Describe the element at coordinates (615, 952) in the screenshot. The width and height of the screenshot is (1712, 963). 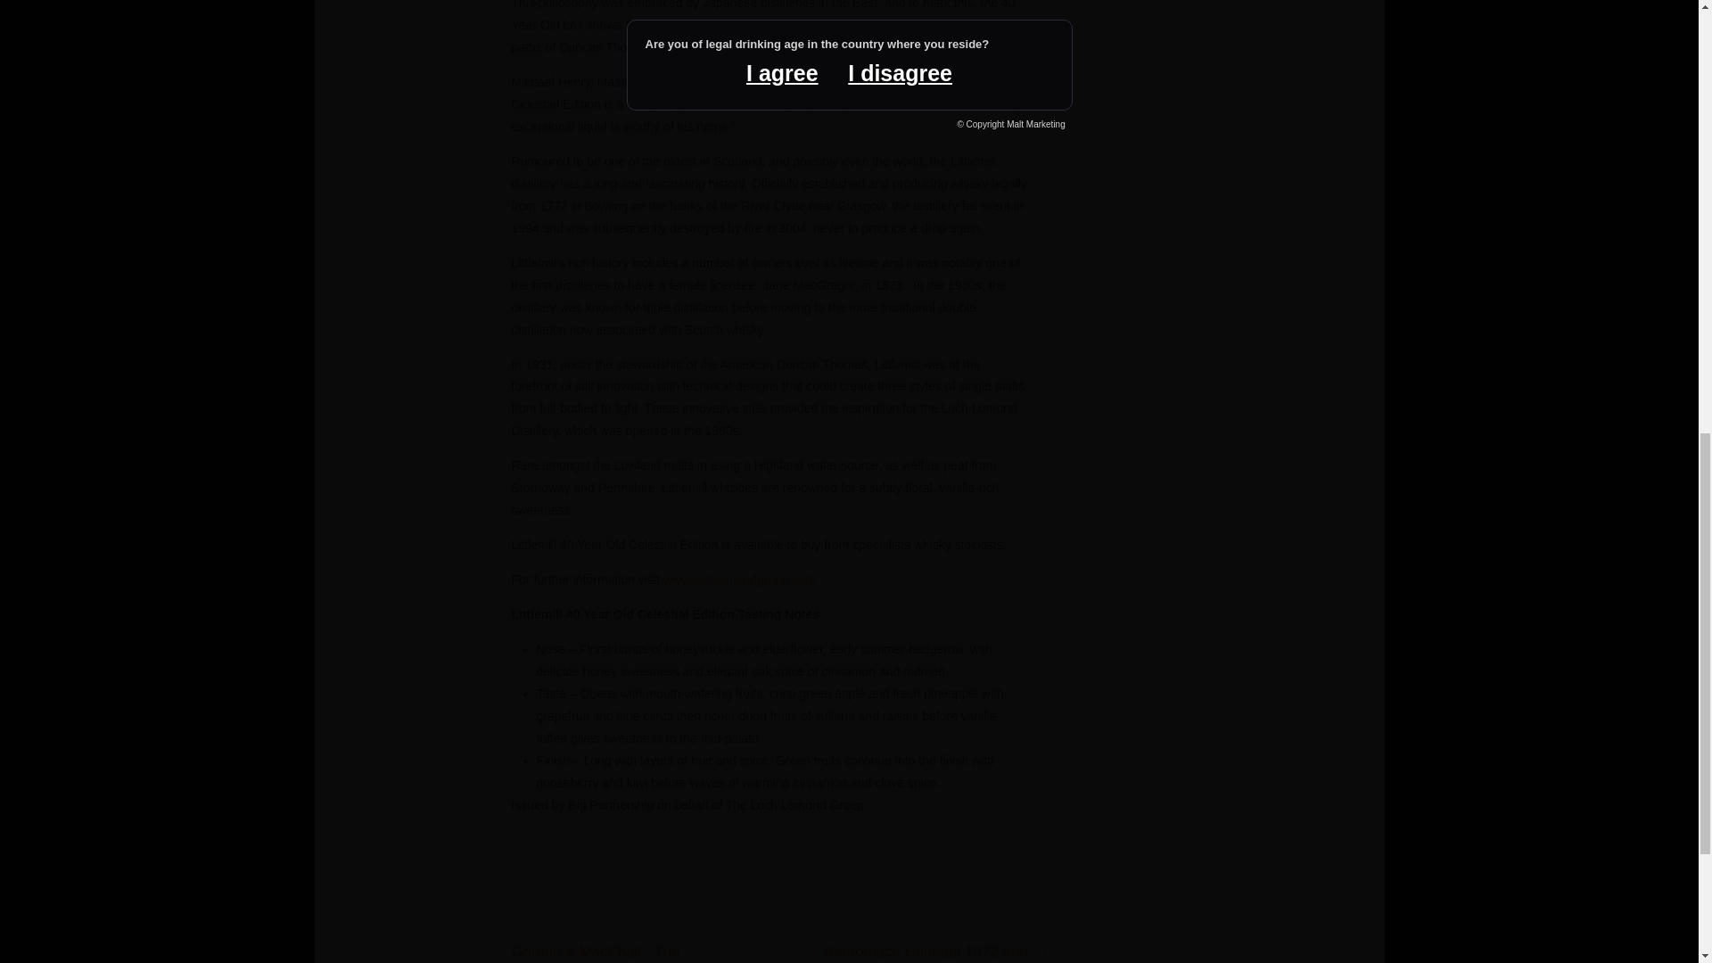
I see `Previous` at that location.